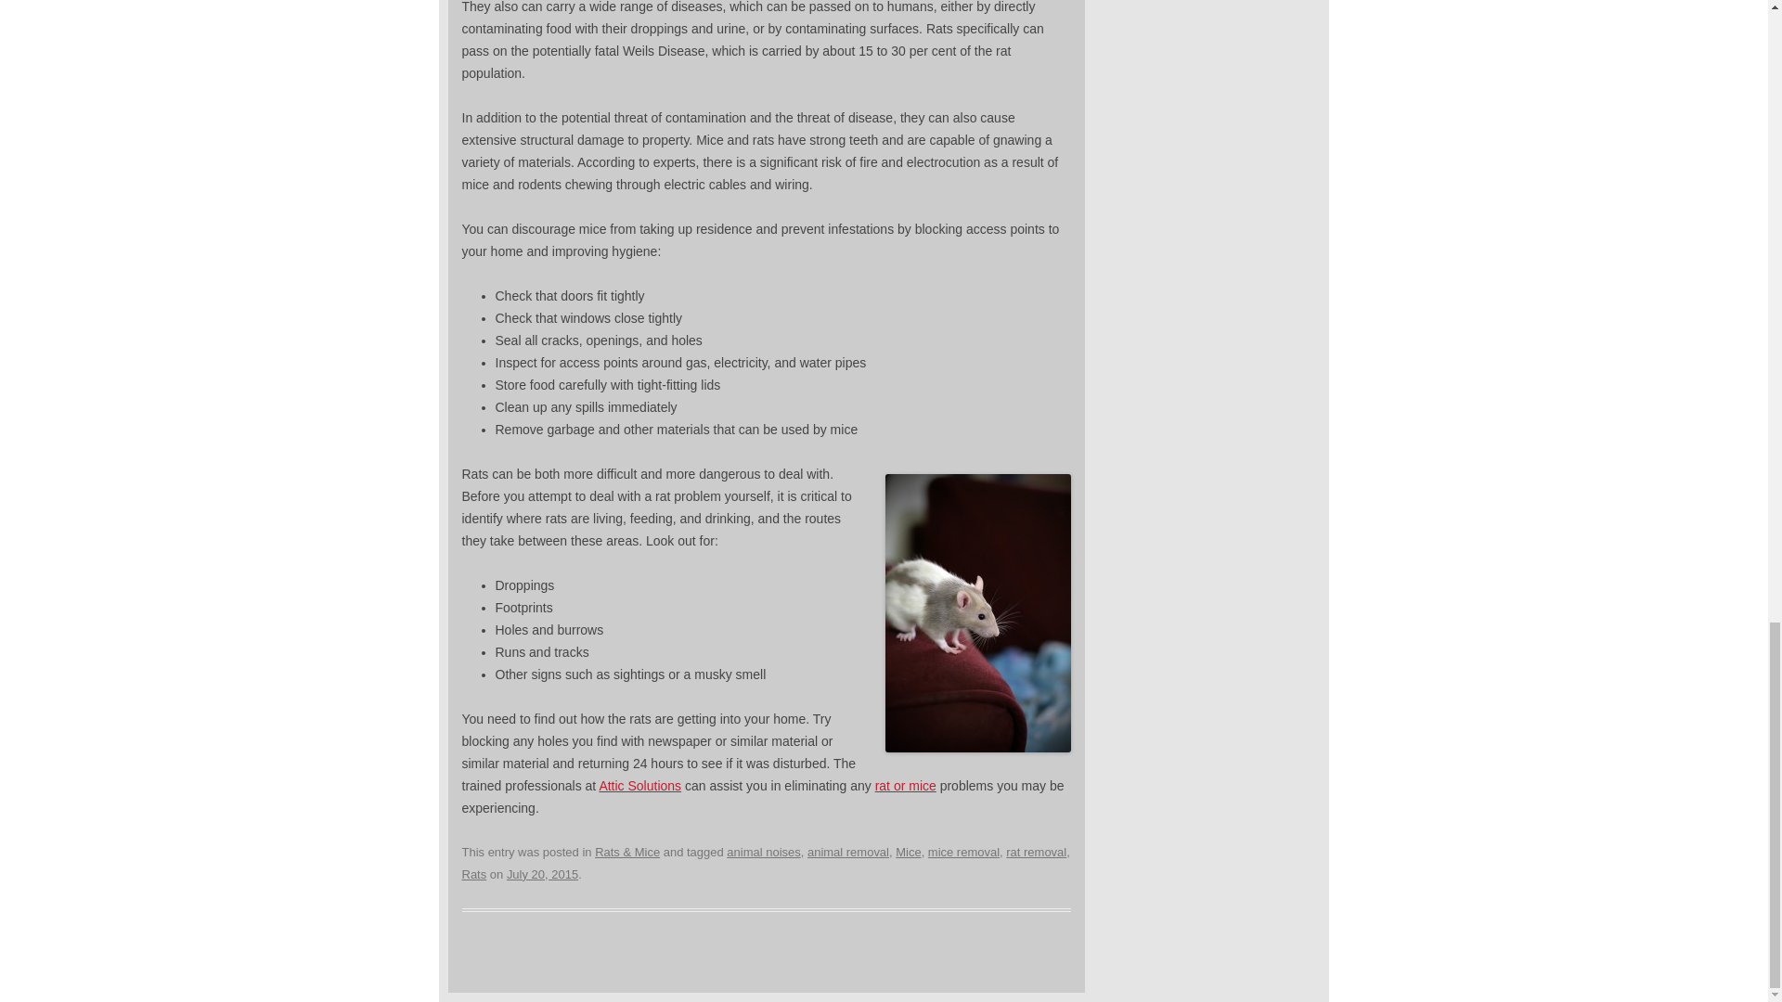 The image size is (1782, 1002). I want to click on rat or mice, so click(906, 786).